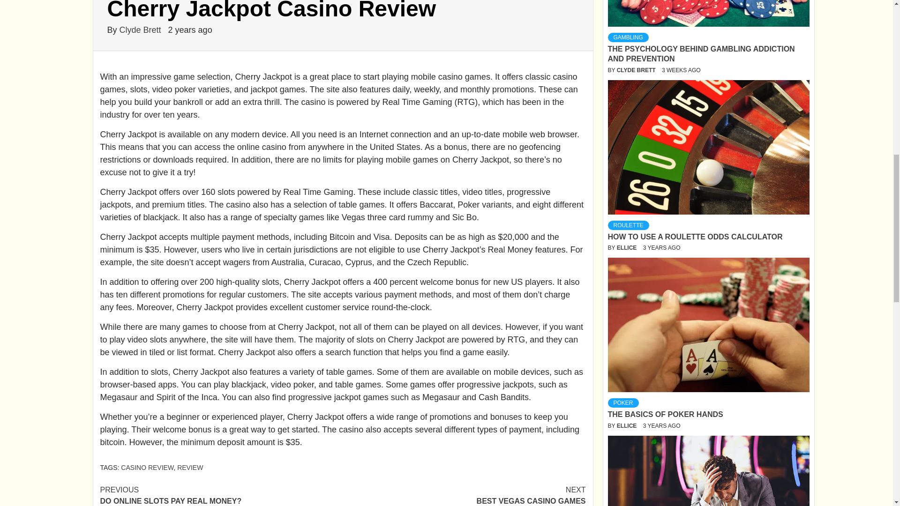 This screenshot has width=900, height=506. I want to click on Clyde Brett, so click(627, 247).